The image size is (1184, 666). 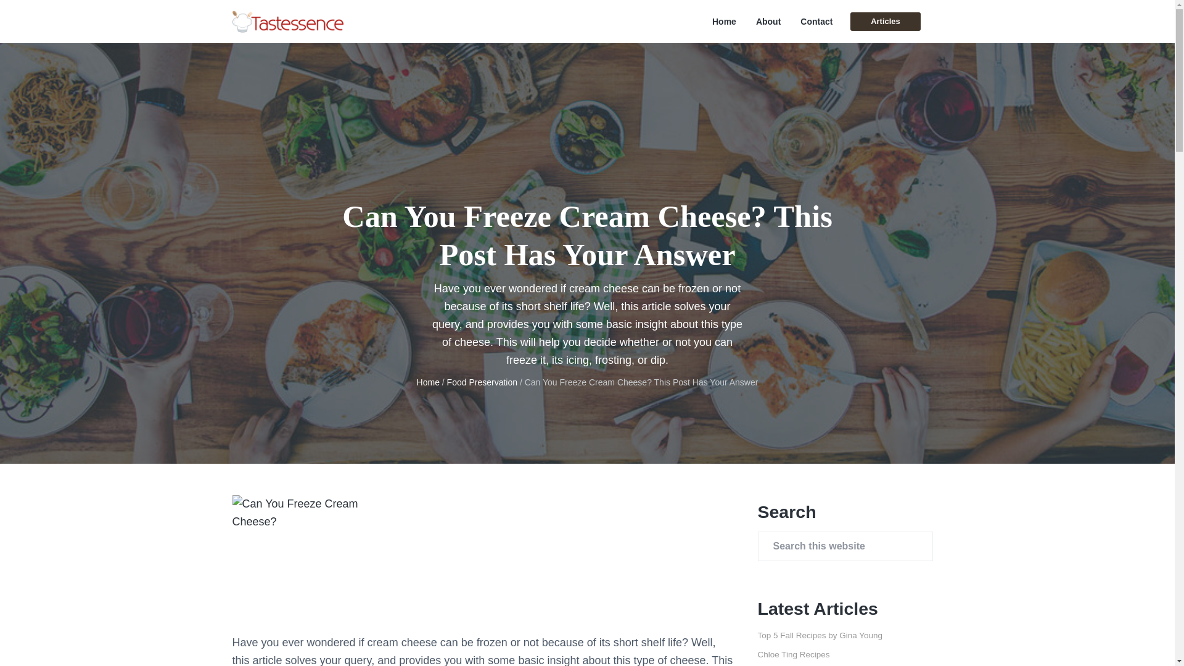 What do you see at coordinates (816, 22) in the screenshot?
I see `Contact` at bounding box center [816, 22].